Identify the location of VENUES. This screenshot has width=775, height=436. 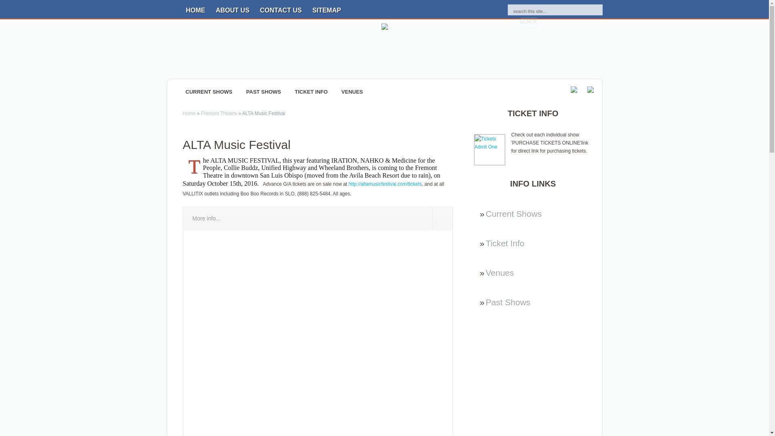
(352, 92).